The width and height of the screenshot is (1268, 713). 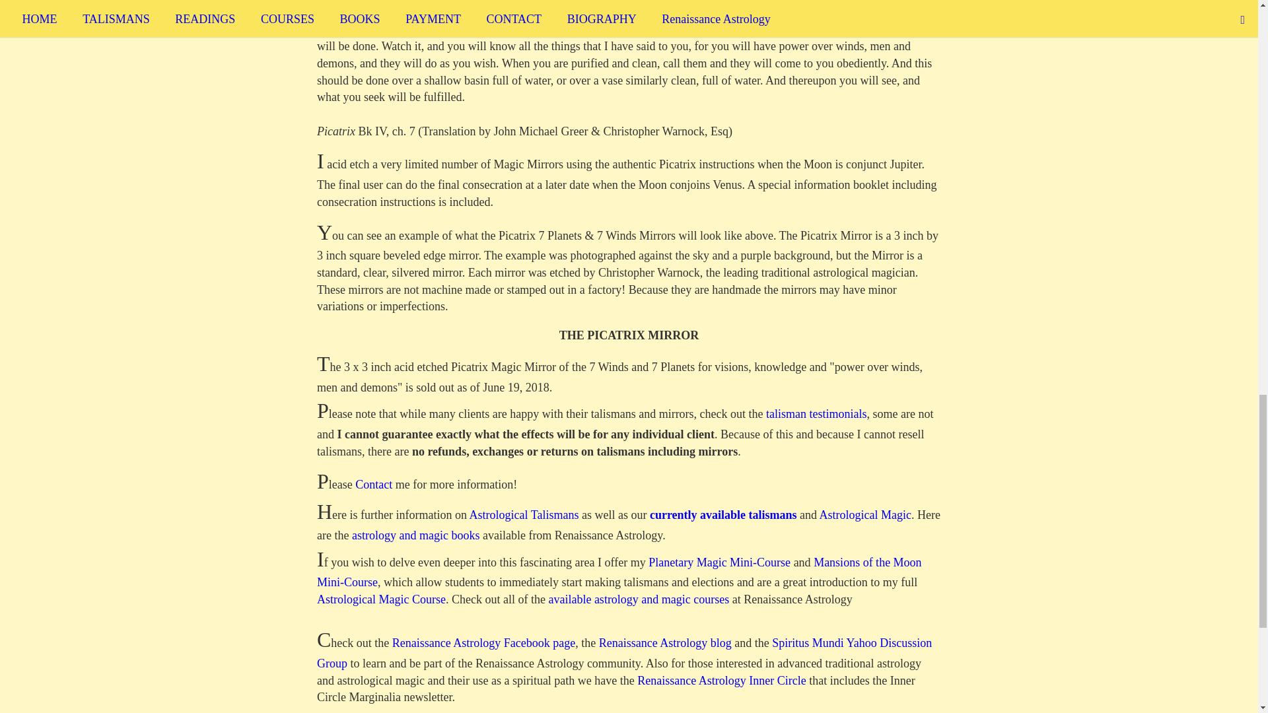 What do you see at coordinates (382, 599) in the screenshot?
I see `Astrological Magic Course` at bounding box center [382, 599].